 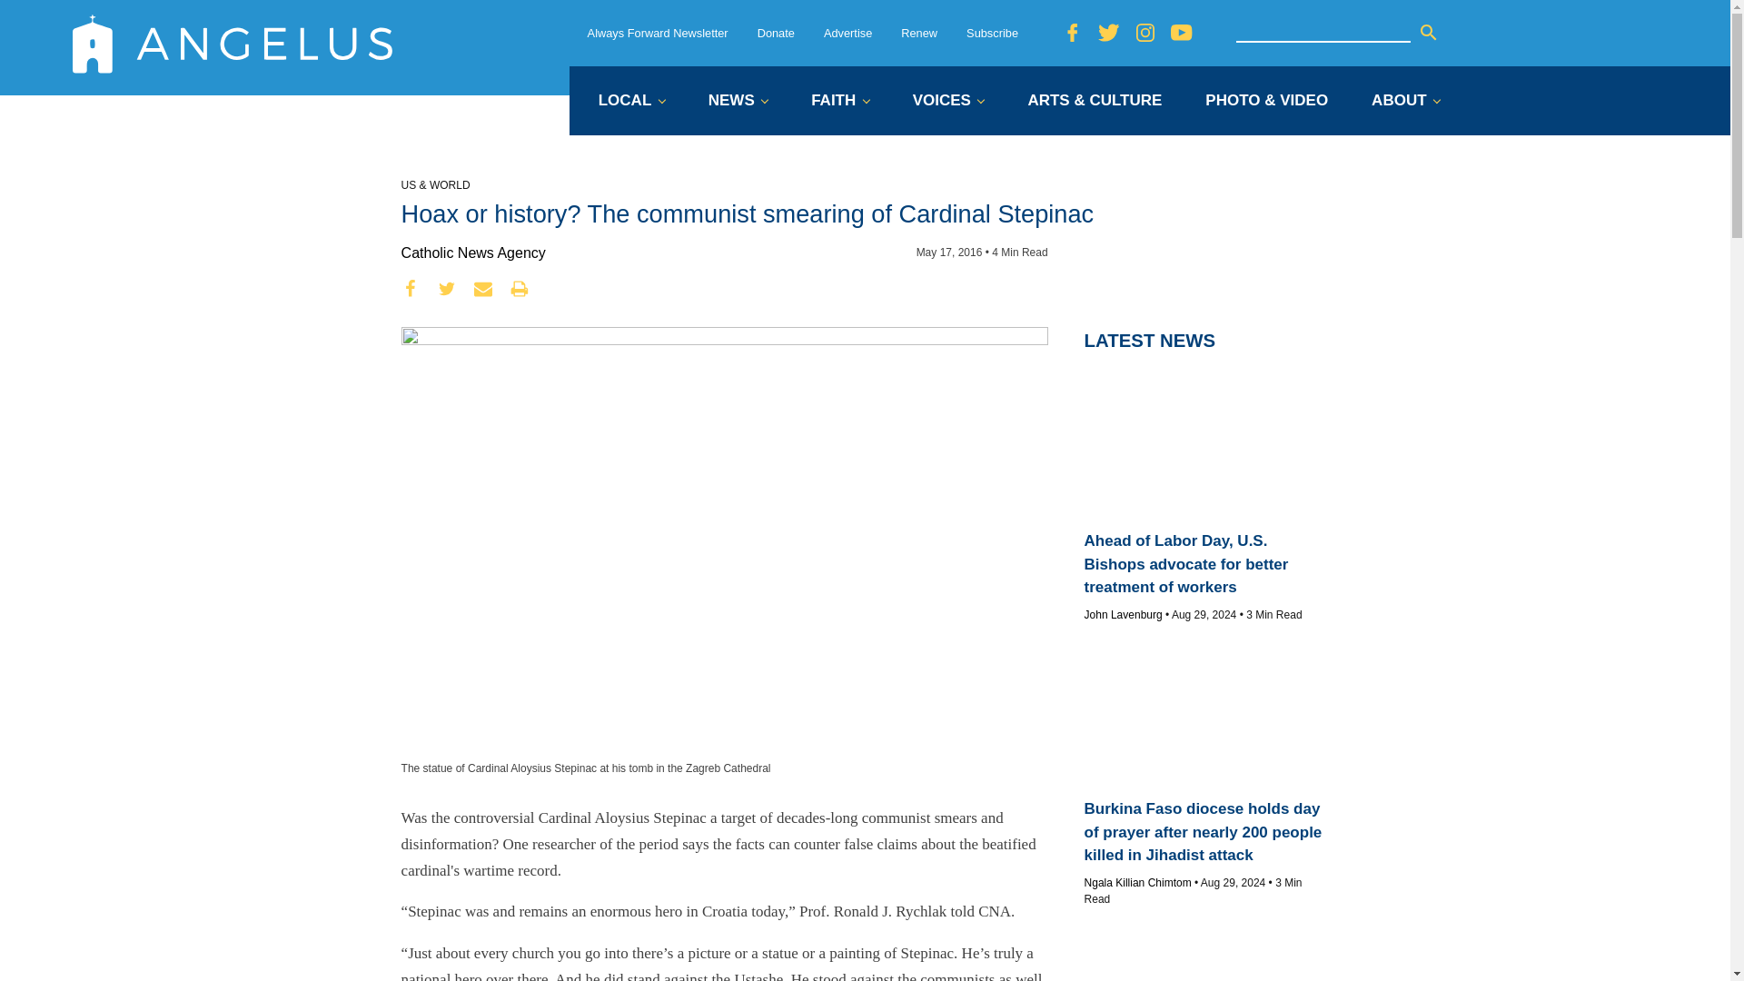 I want to click on Posts by Ngala Killian Chimtom, so click(x=1137, y=883).